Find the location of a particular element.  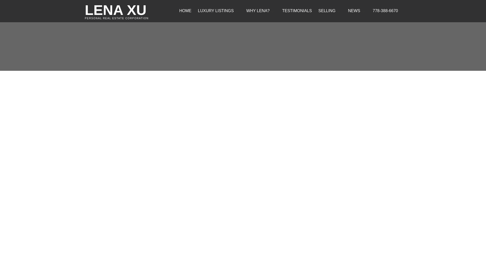

NEWS is located at coordinates (297, 11).